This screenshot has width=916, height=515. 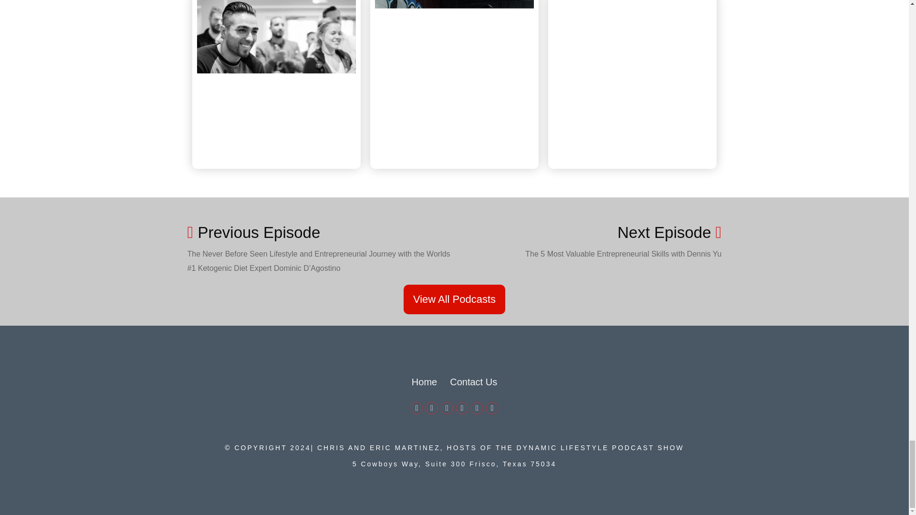 What do you see at coordinates (623, 254) in the screenshot?
I see `The 5 Most Valuable Entrepreneurial Skills with Dennis Yu` at bounding box center [623, 254].